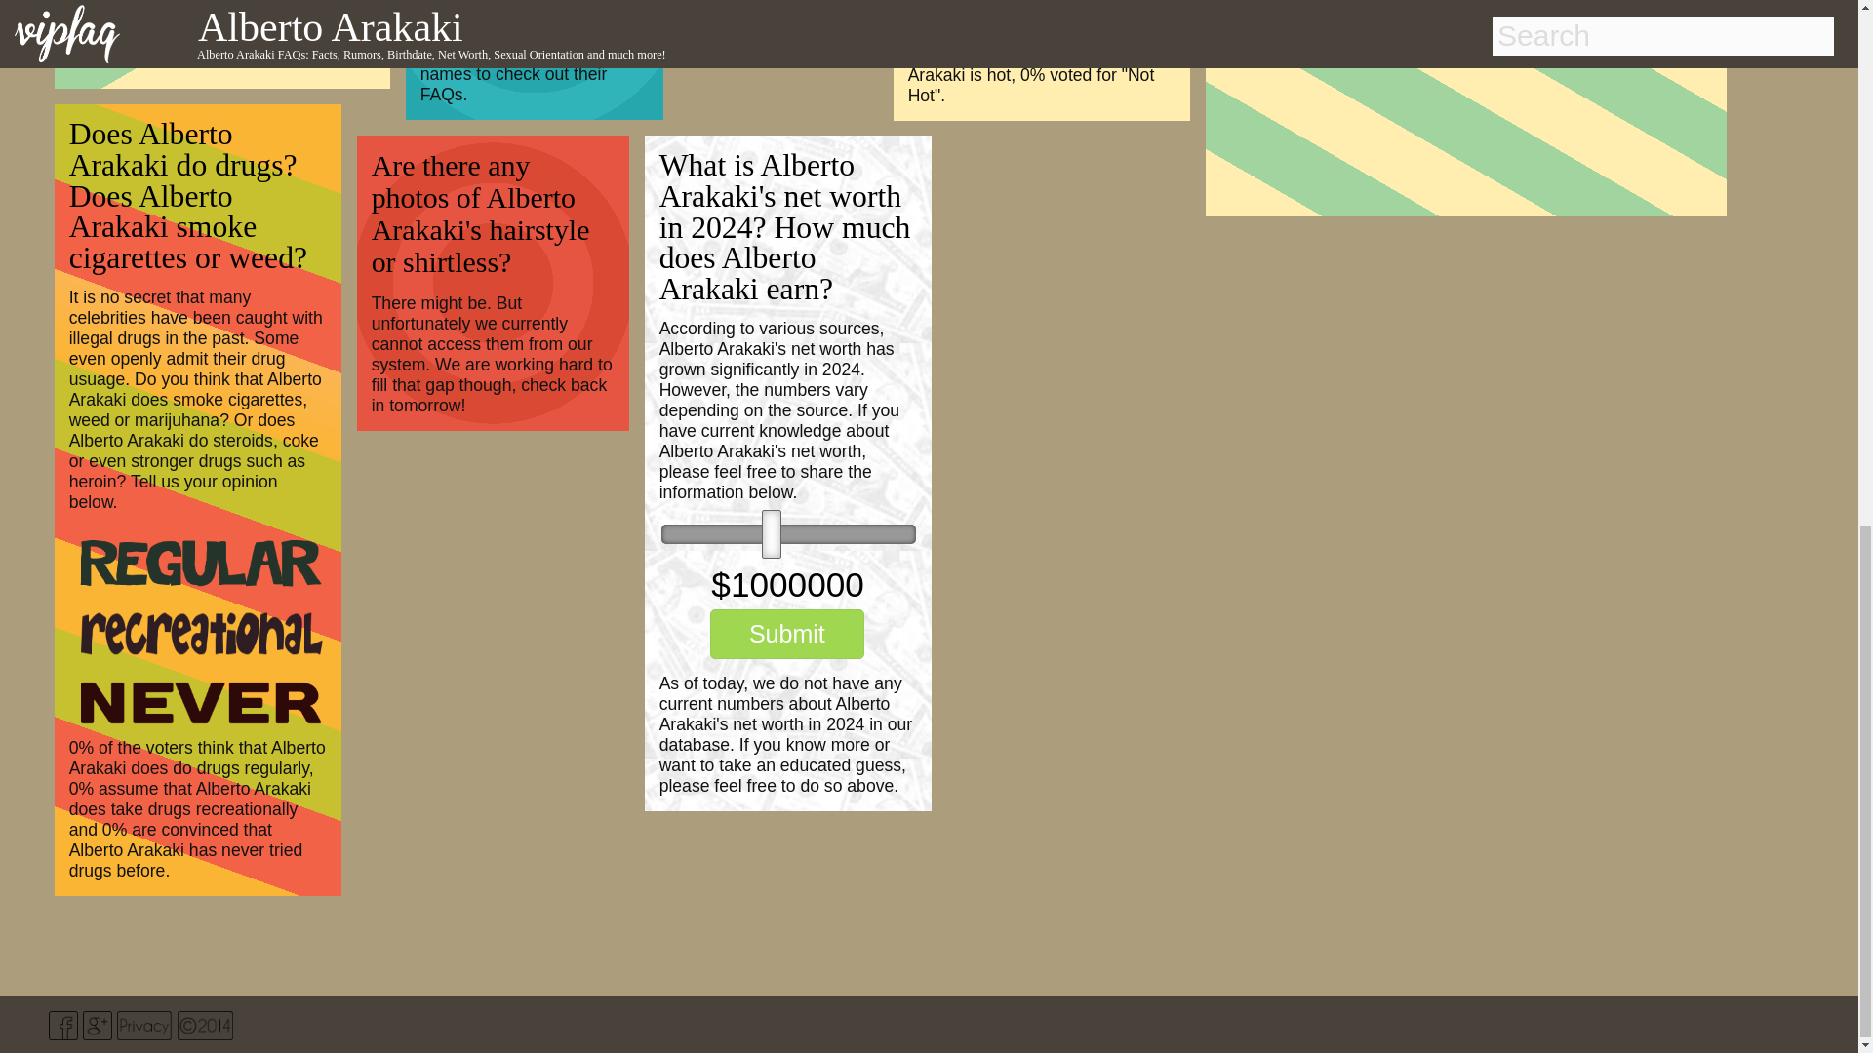  Describe the element at coordinates (509, 12) in the screenshot. I see `Lindsay Sutton` at that location.